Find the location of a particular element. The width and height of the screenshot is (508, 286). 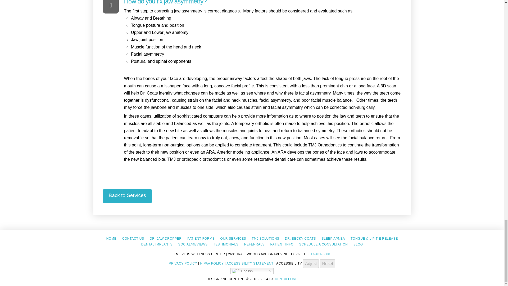

Phone Number is located at coordinates (319, 254).